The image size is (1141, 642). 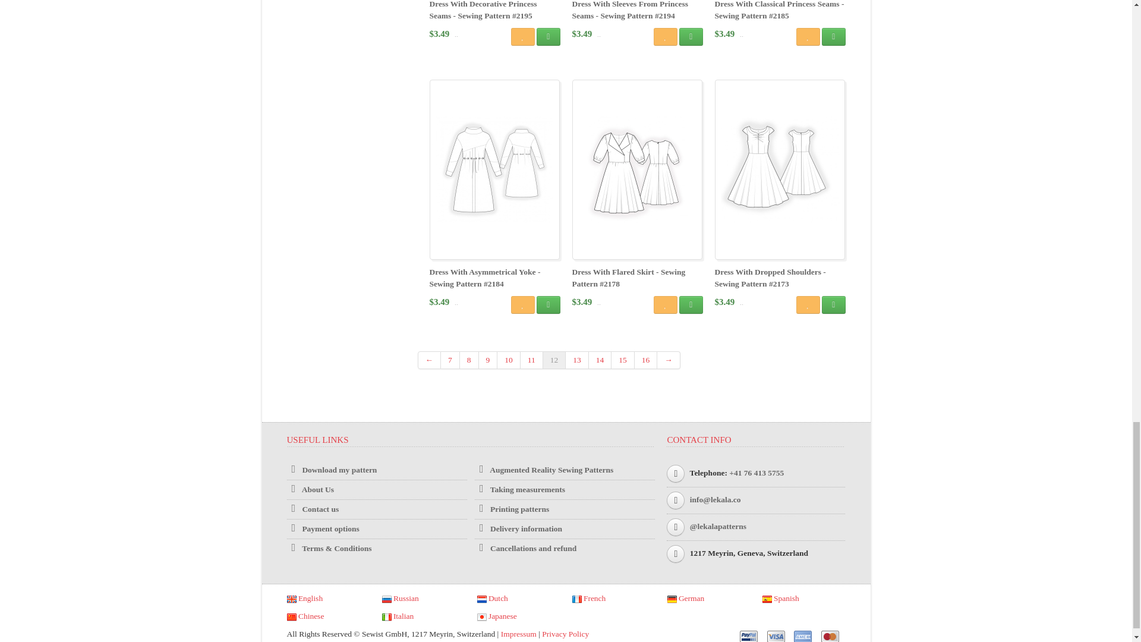 I want to click on Japanese, so click(x=497, y=616).